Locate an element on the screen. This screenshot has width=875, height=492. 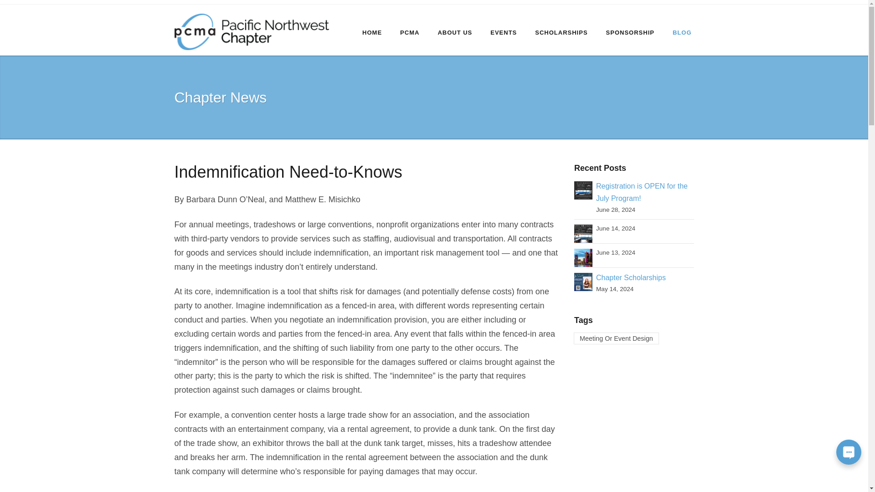
Meeting Or Event Design is located at coordinates (616, 338).